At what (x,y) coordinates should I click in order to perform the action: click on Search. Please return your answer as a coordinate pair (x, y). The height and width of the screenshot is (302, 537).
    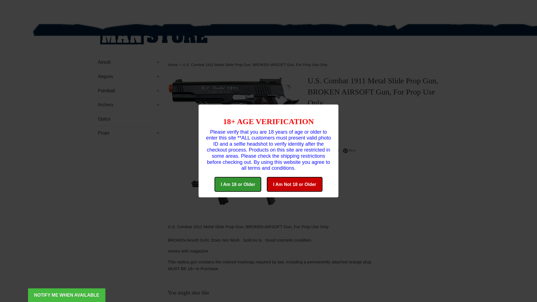
    Looking at the image, I should click on (102, 8).